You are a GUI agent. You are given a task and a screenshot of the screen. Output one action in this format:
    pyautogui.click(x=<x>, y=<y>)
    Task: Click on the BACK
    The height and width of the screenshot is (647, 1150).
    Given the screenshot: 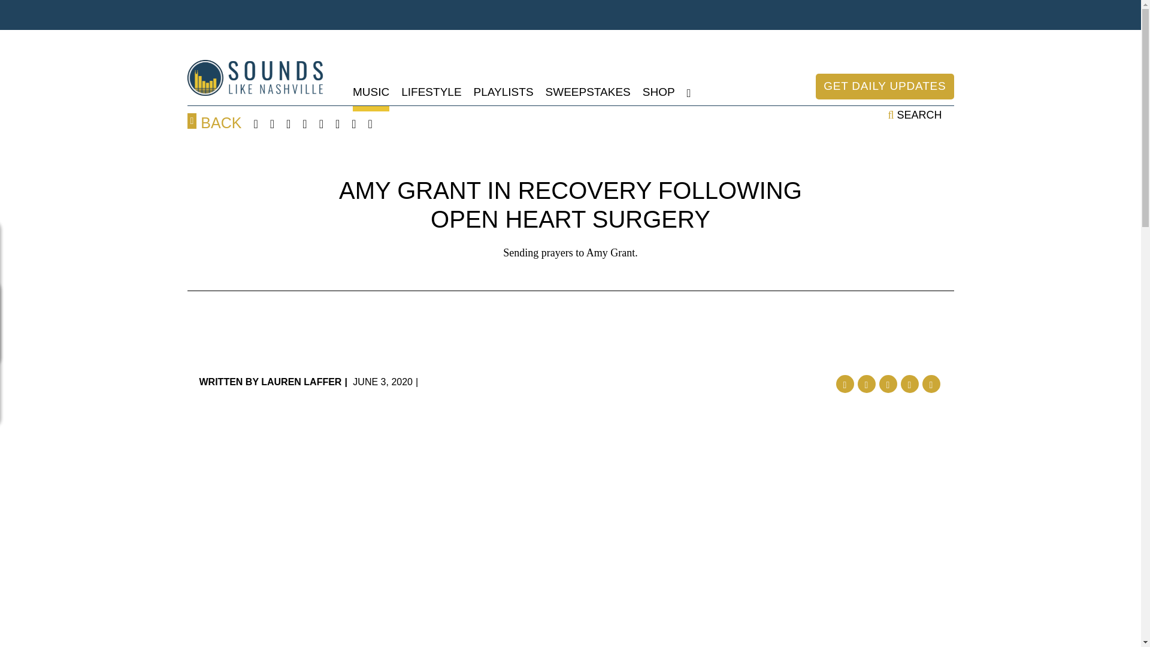 What is the action you would take?
    pyautogui.click(x=214, y=122)
    